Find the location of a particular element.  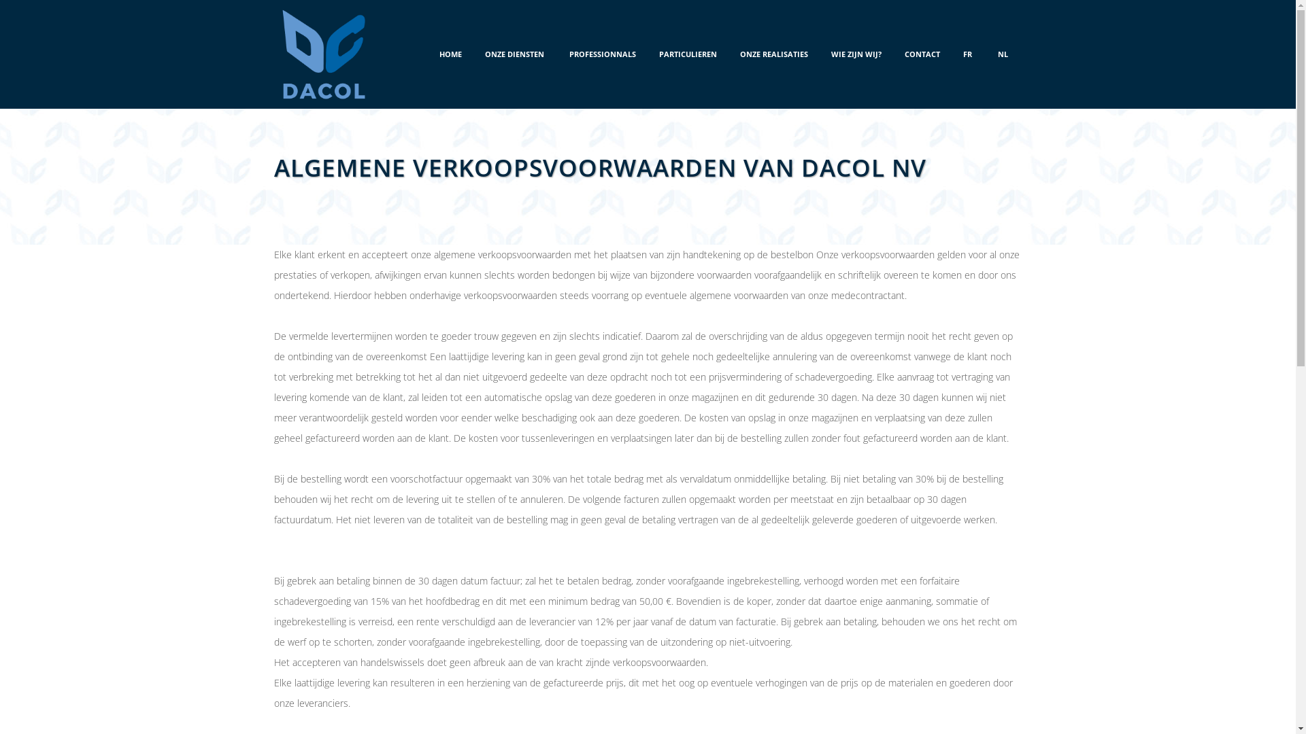

PARTICULIEREN is located at coordinates (688, 54).